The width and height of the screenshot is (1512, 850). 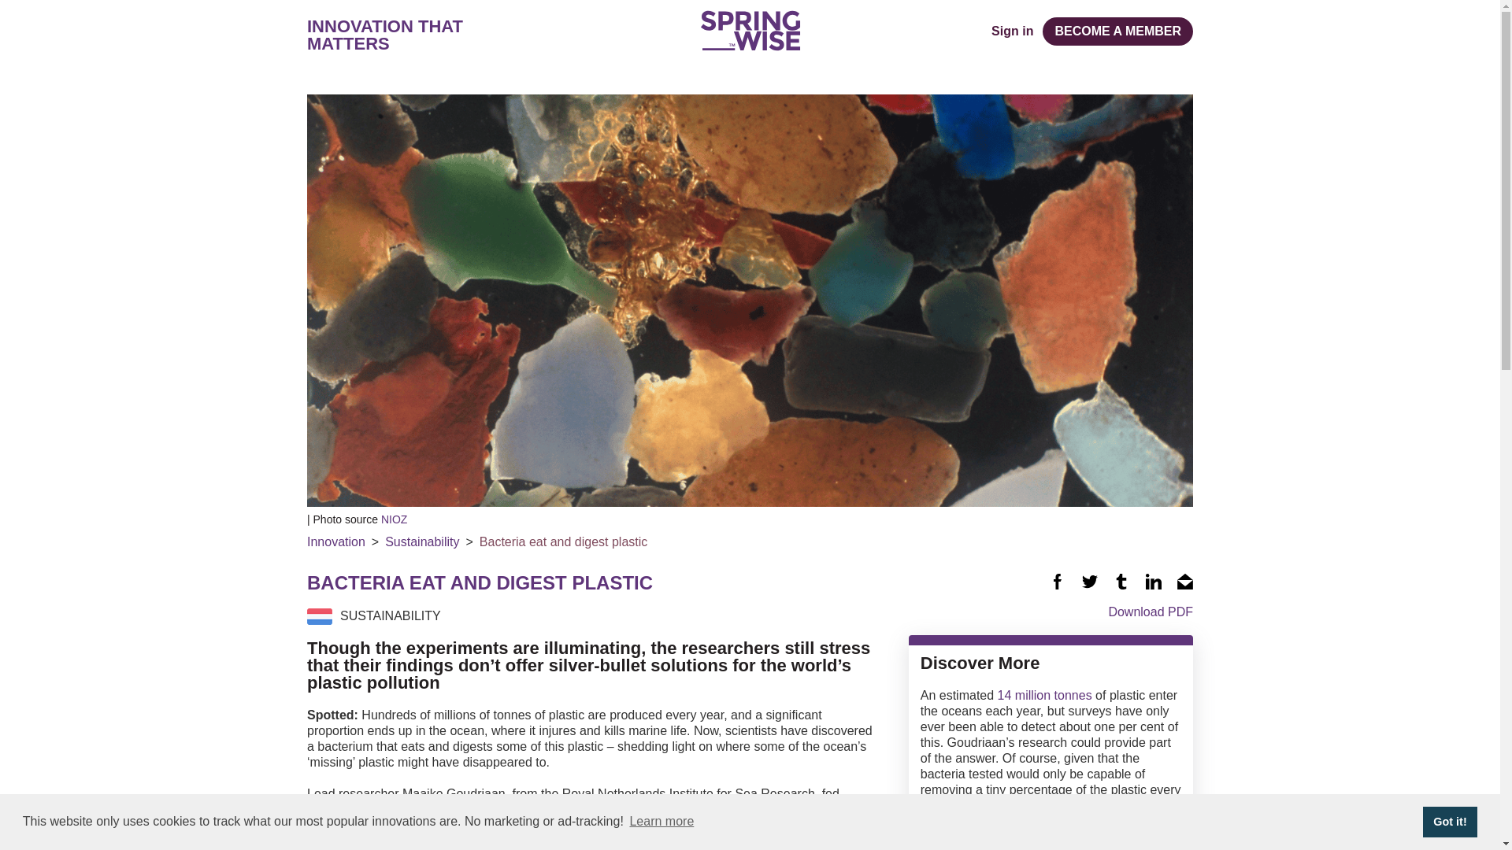 I want to click on BECOME A MEMBER, so click(x=1117, y=31).